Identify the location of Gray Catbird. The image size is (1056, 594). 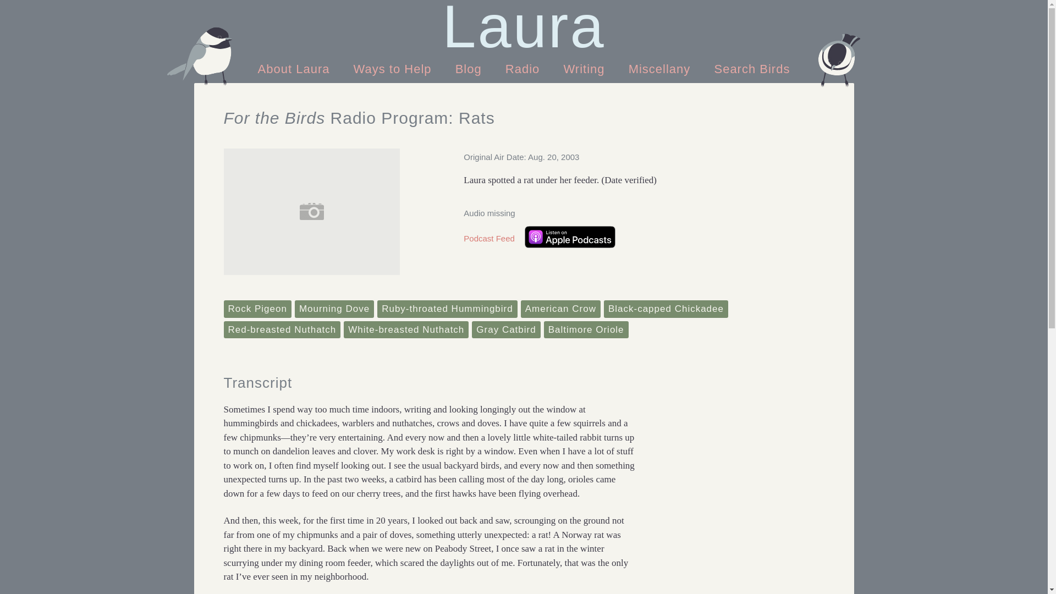
(506, 330).